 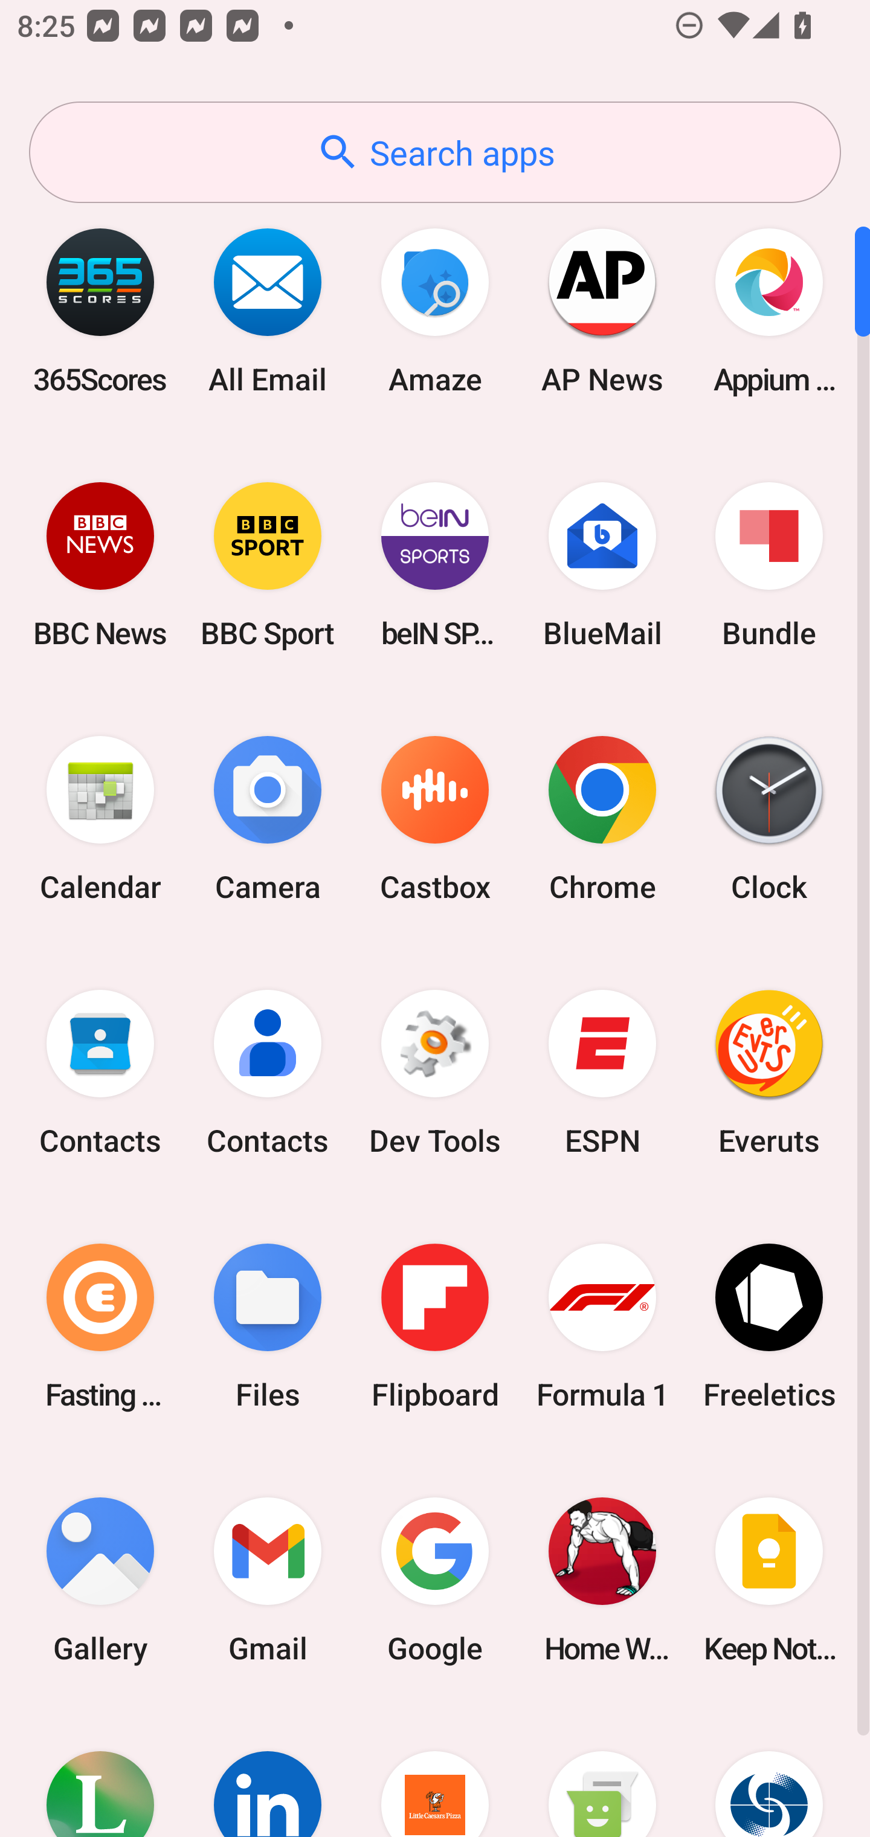 What do you see at coordinates (769, 1580) in the screenshot?
I see `Keep Notes` at bounding box center [769, 1580].